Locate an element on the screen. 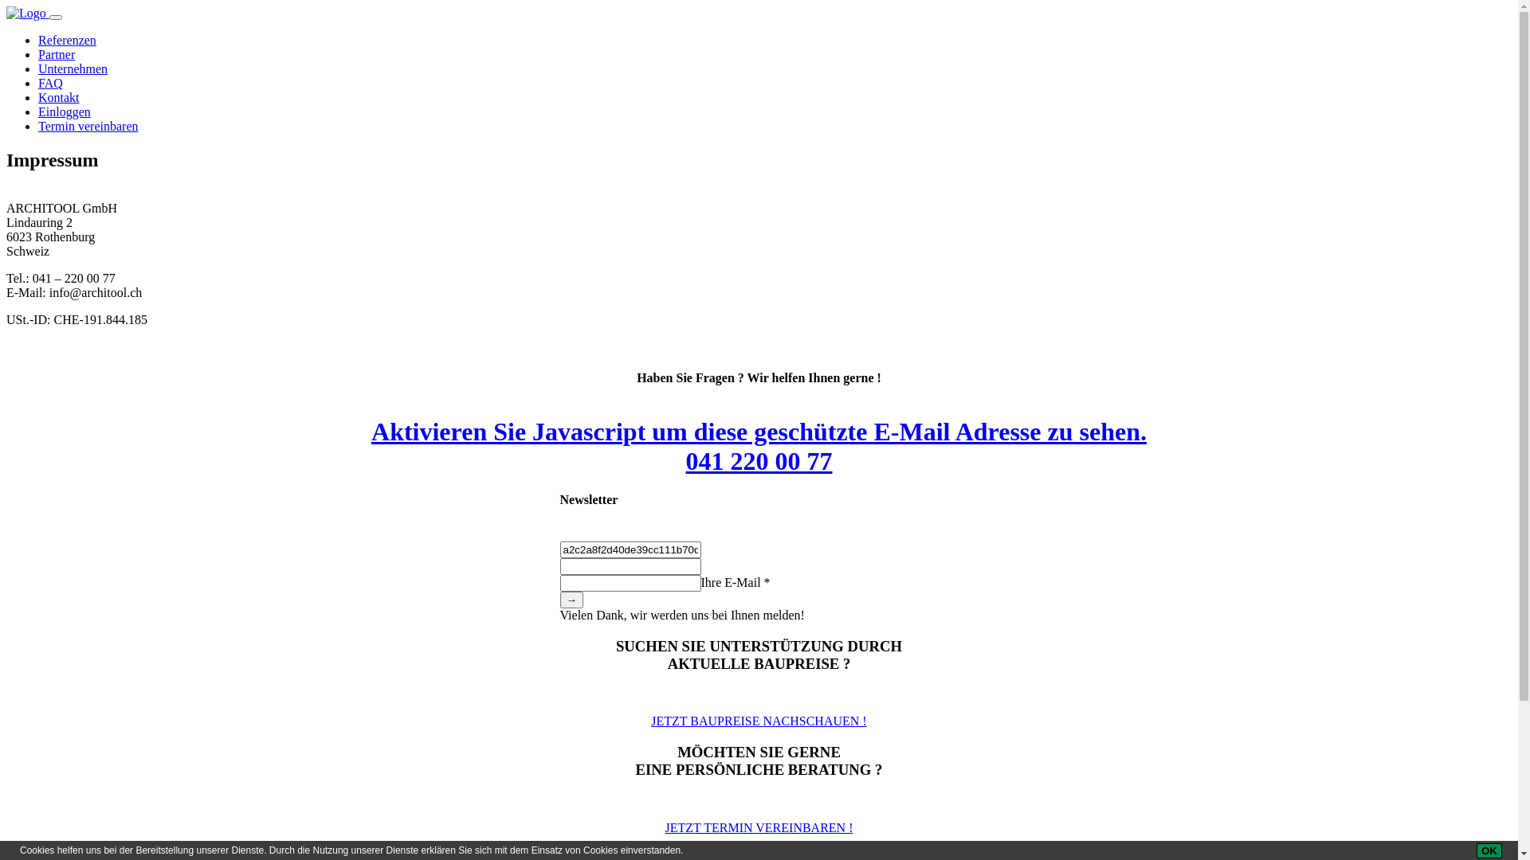 The image size is (1530, 860). Kontakt is located at coordinates (59, 97).